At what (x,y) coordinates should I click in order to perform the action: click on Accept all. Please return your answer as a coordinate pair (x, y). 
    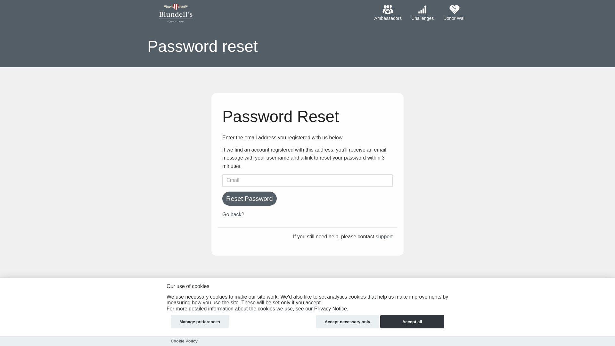
    Looking at the image, I should click on (412, 321).